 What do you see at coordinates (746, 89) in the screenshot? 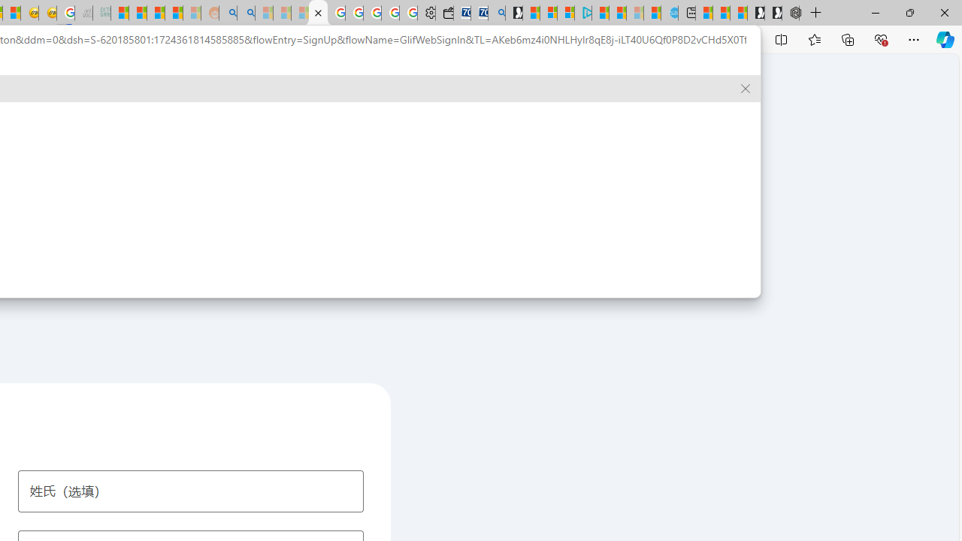
I see `Remove suggestion` at bounding box center [746, 89].